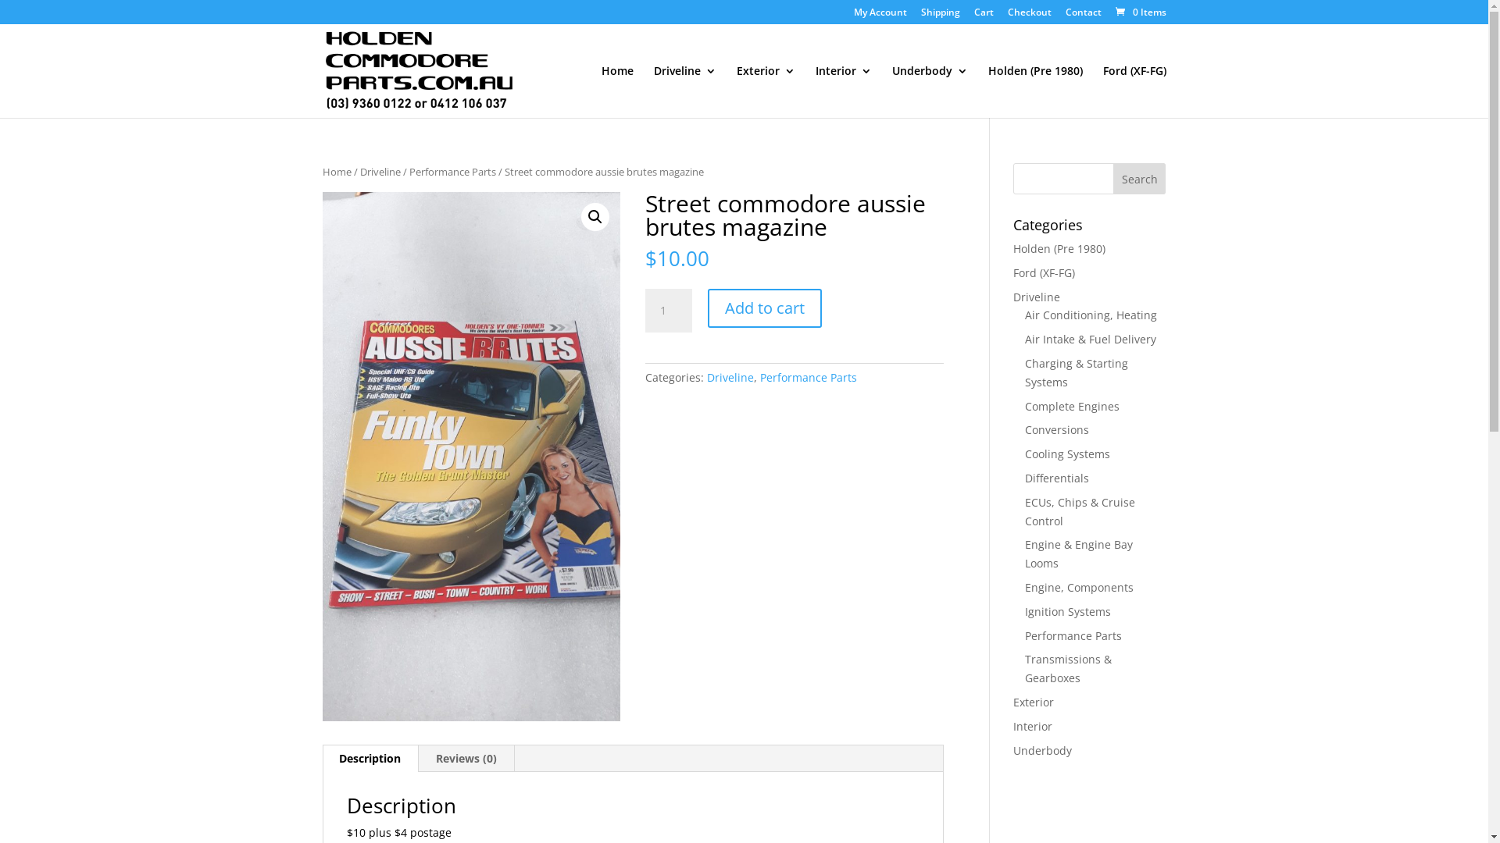 The height and width of the screenshot is (843, 1500). What do you see at coordinates (1134, 92) in the screenshot?
I see `Ford (XF-FG)` at bounding box center [1134, 92].